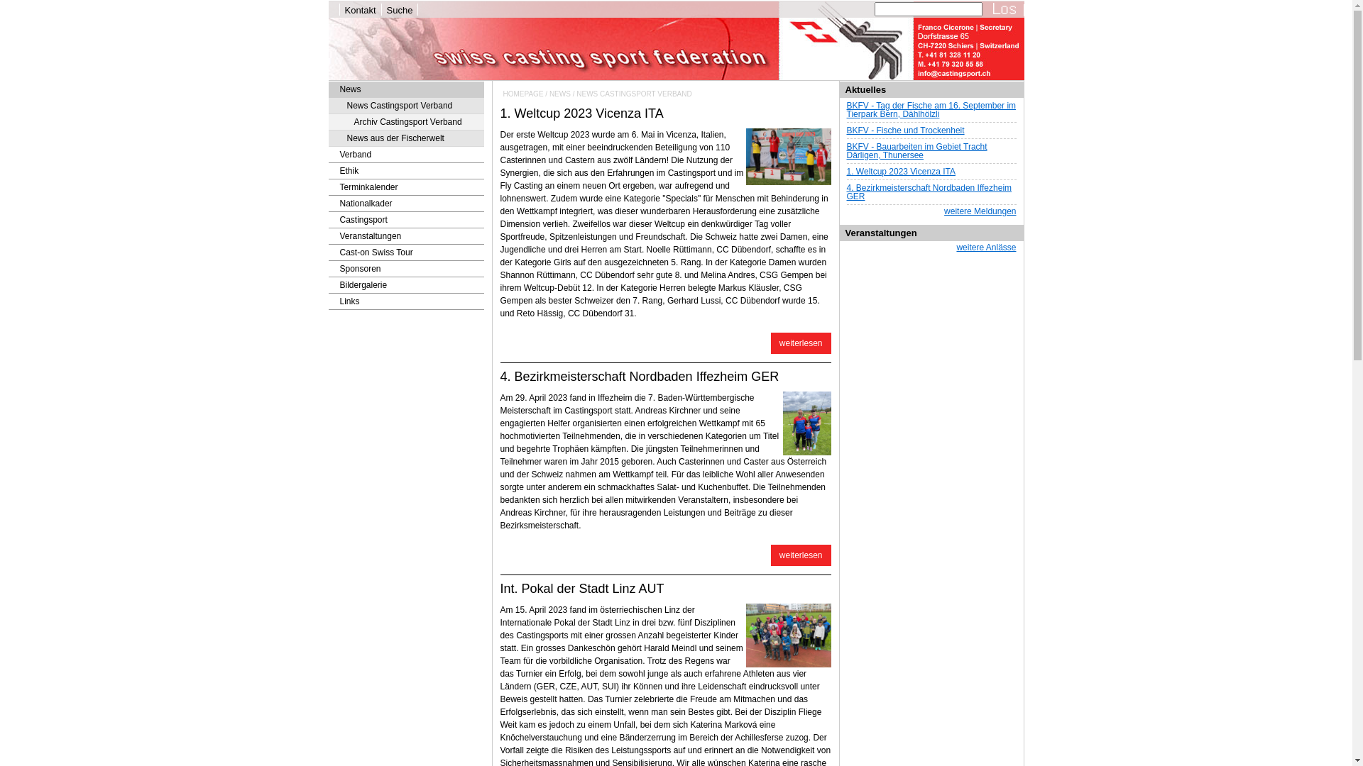 Image resolution: width=1363 pixels, height=766 pixels. I want to click on BKFV - Fische und Trockenheit, so click(905, 131).